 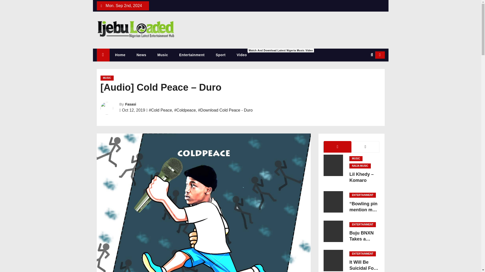 What do you see at coordinates (131, 104) in the screenshot?
I see `Fasasi` at bounding box center [131, 104].